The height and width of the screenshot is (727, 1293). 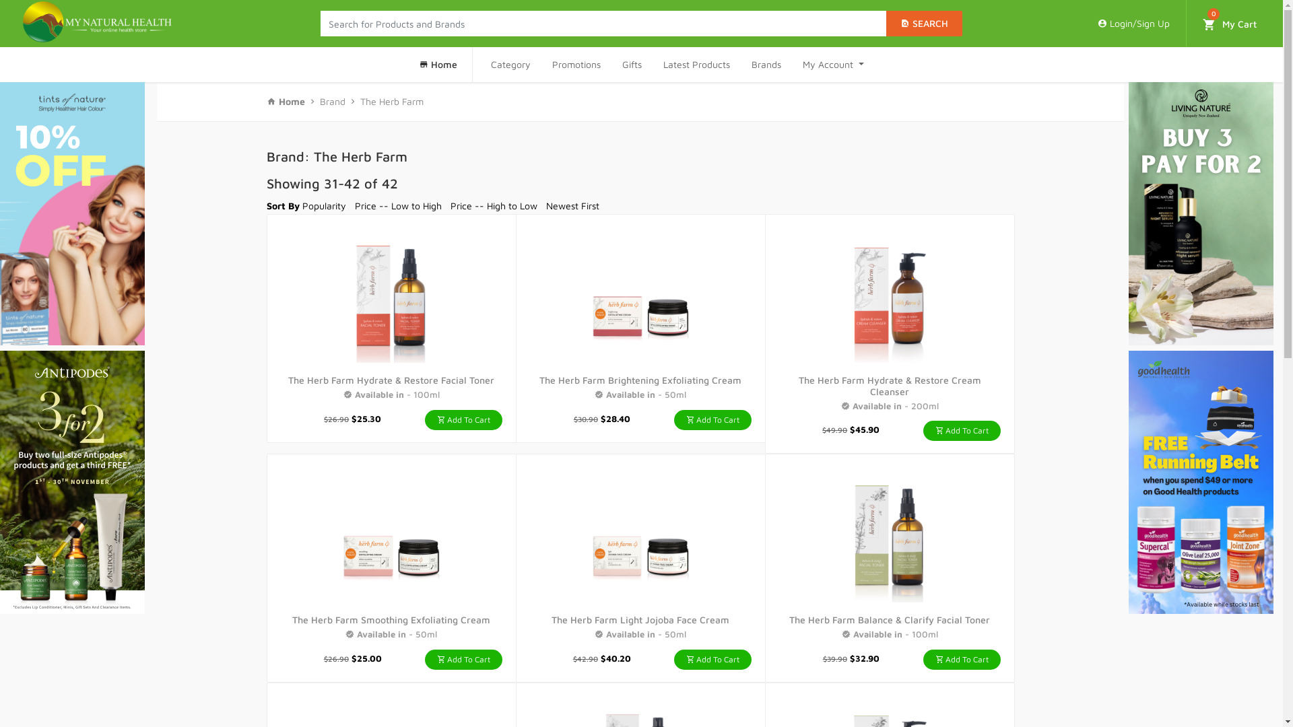 I want to click on Price -- Low to High, so click(x=399, y=206).